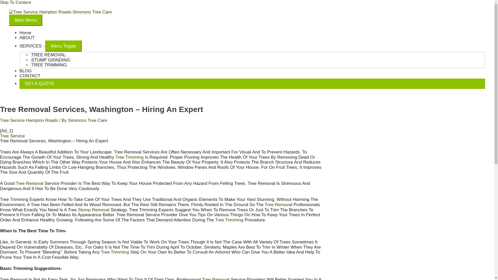 The image size is (498, 280). Describe the element at coordinates (30, 76) in the screenshot. I see `CONTACT` at that location.